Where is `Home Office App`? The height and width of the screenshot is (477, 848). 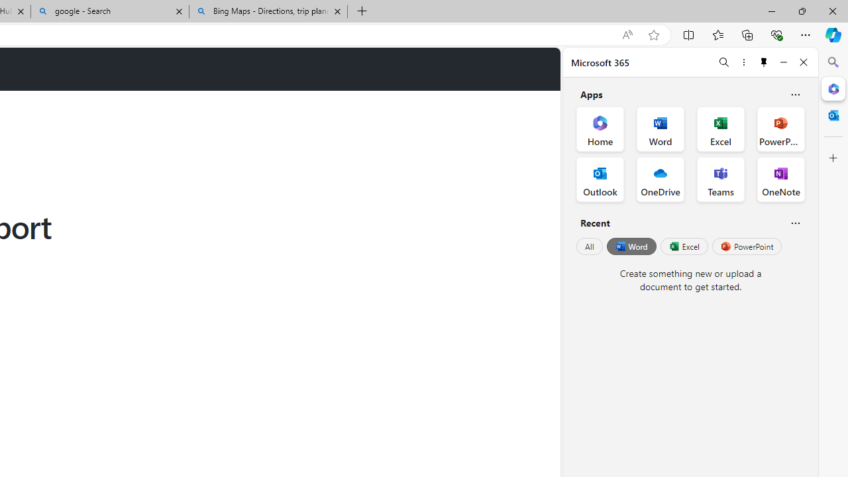 Home Office App is located at coordinates (600, 129).